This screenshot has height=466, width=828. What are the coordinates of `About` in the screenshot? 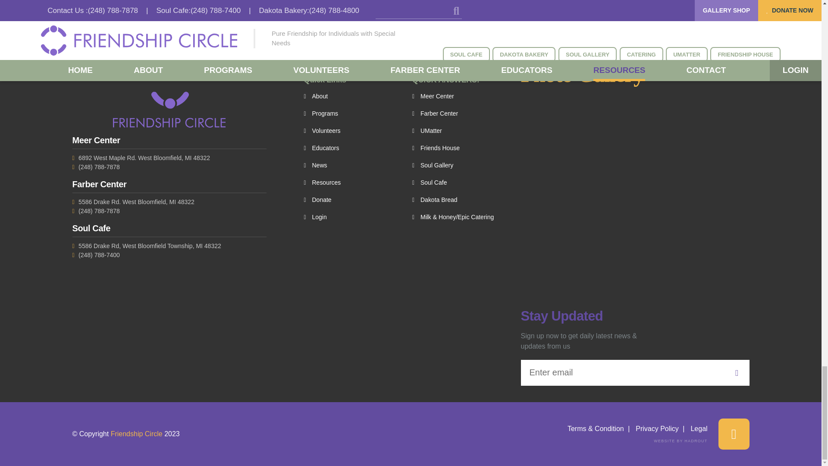 It's located at (316, 96).